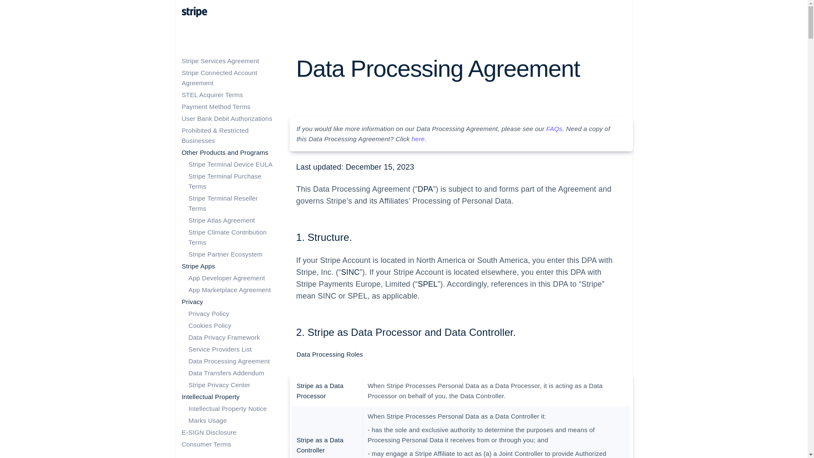 Image resolution: width=814 pixels, height=458 pixels. What do you see at coordinates (418, 138) in the screenshot?
I see `here` at bounding box center [418, 138].